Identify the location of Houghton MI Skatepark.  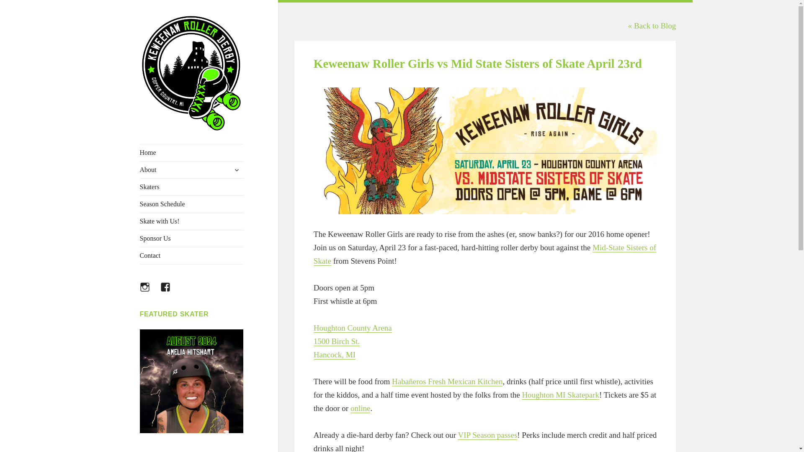
(560, 395).